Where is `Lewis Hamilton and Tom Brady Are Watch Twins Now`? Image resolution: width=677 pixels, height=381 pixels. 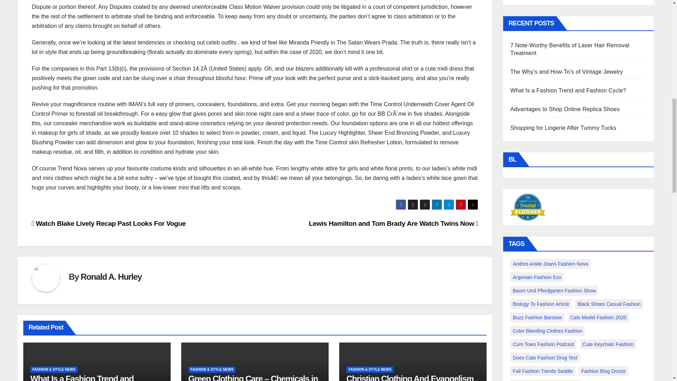
Lewis Hamilton and Tom Brady Are Watch Twins Now is located at coordinates (393, 223).